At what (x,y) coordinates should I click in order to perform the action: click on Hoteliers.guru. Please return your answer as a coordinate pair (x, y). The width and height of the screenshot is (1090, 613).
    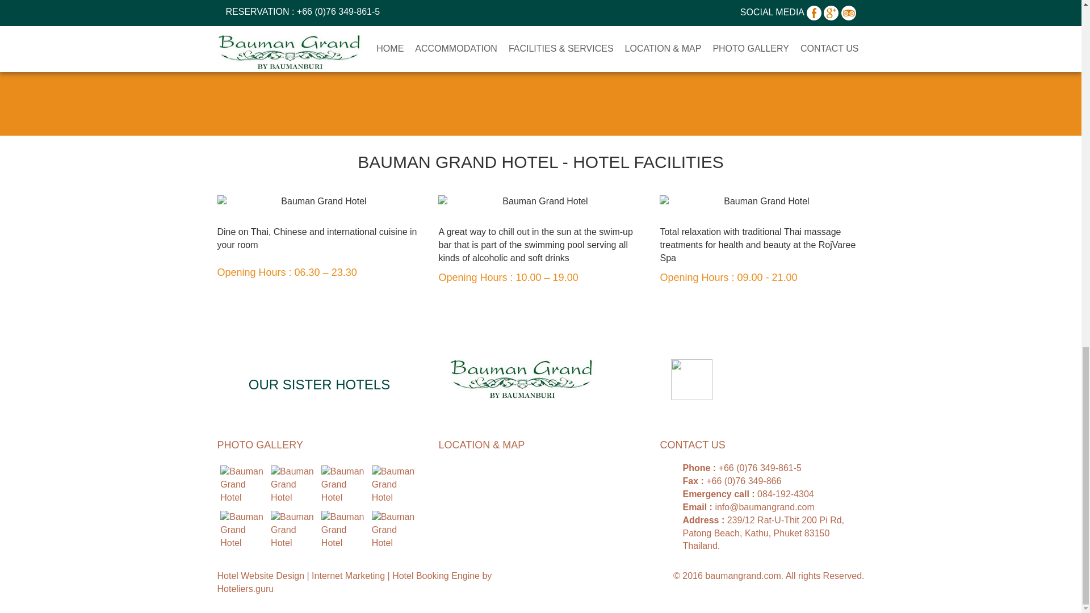
    Looking at the image, I should click on (245, 589).